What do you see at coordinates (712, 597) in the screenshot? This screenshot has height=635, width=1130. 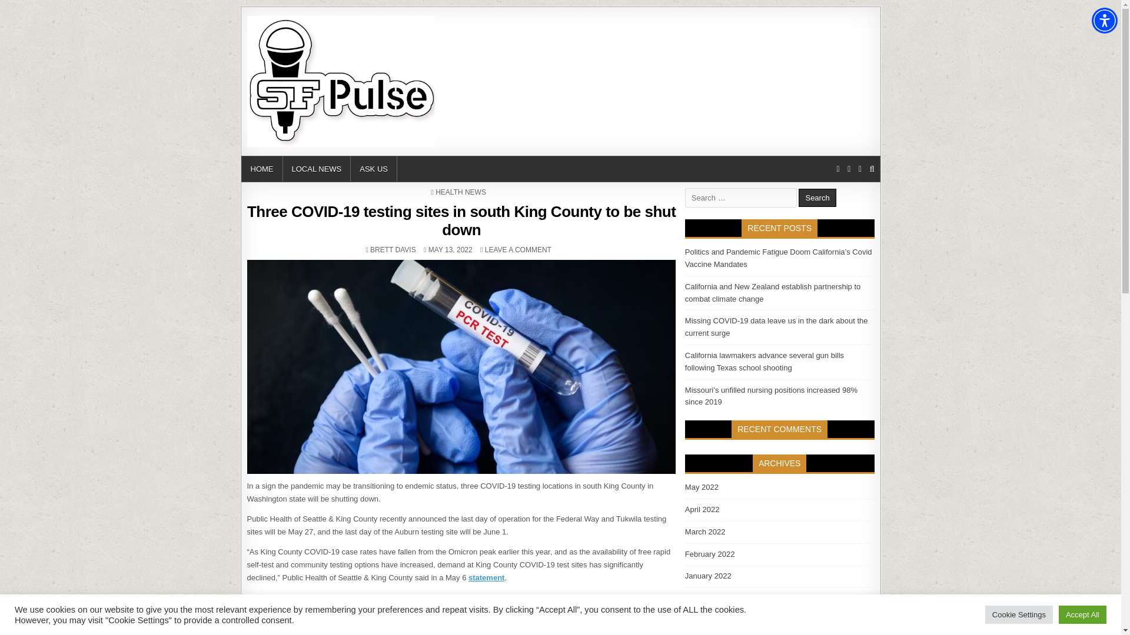 I see `Search` at bounding box center [712, 597].